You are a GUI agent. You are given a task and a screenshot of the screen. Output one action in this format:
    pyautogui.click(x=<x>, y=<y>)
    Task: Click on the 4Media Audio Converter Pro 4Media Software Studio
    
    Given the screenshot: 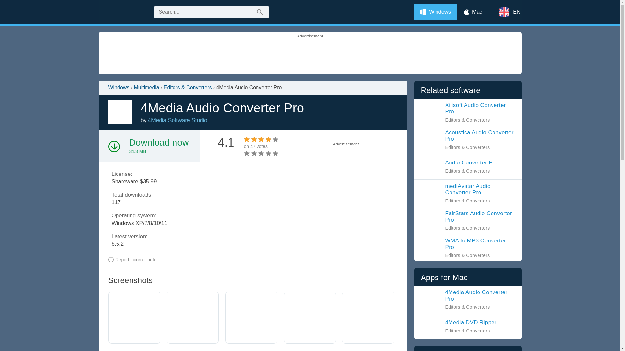 What is the action you would take?
    pyautogui.click(x=177, y=120)
    